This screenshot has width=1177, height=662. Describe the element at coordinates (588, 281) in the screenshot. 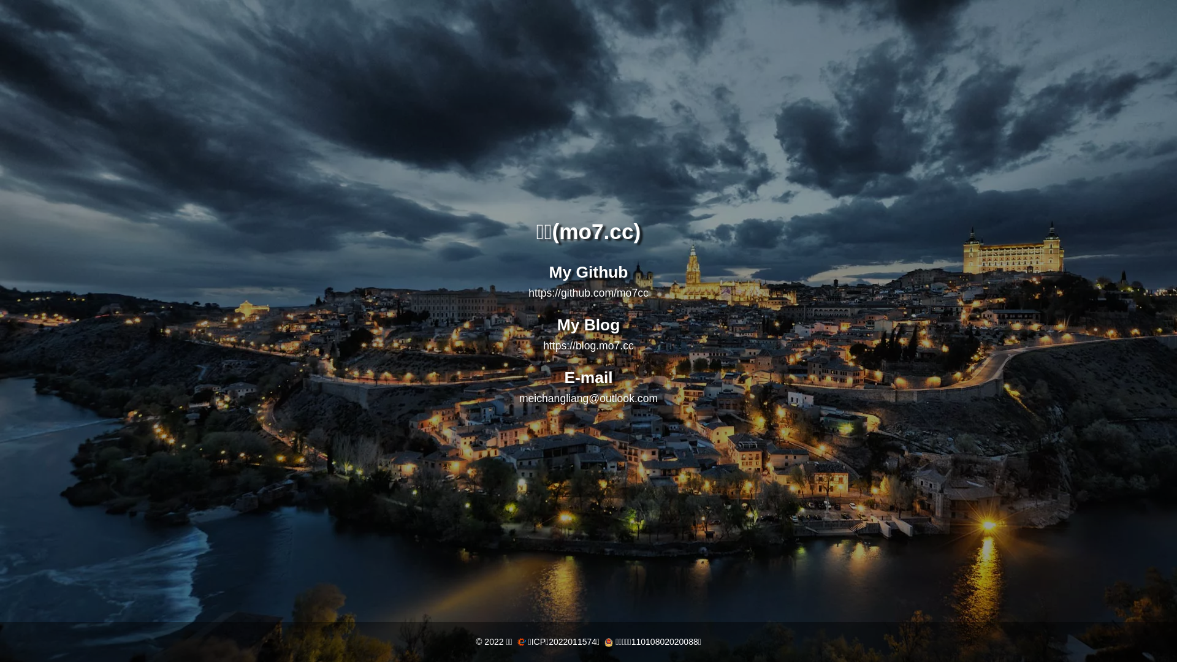

I see `My Github
https://github.com/mo7cc` at that location.